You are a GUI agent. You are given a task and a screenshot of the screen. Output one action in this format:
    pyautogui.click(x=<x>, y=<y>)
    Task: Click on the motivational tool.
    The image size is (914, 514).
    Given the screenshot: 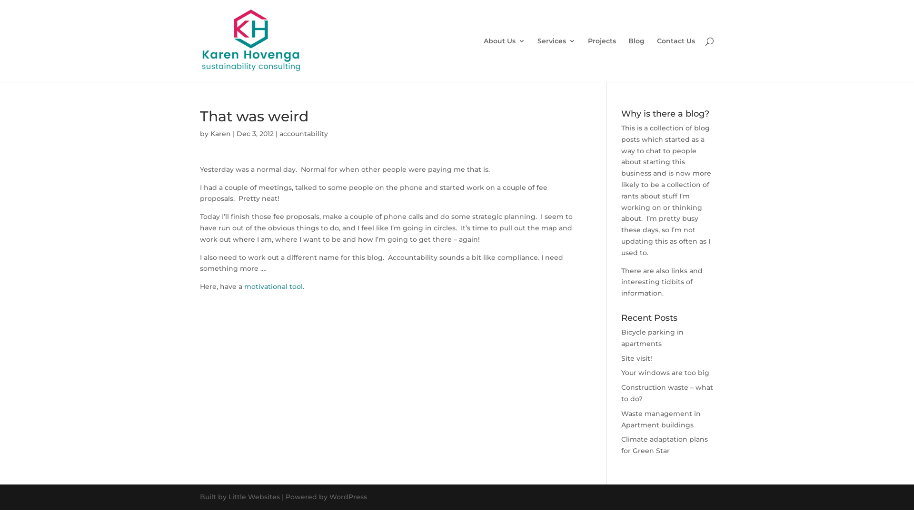 What is the action you would take?
    pyautogui.click(x=274, y=287)
    